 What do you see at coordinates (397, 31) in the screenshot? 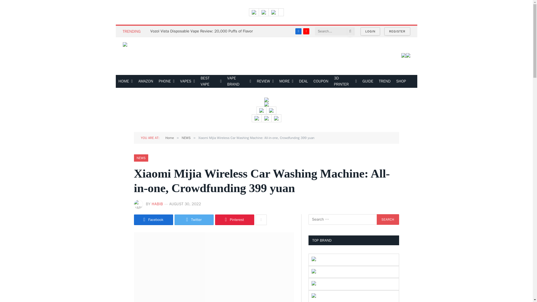
I see `REGISTER` at bounding box center [397, 31].